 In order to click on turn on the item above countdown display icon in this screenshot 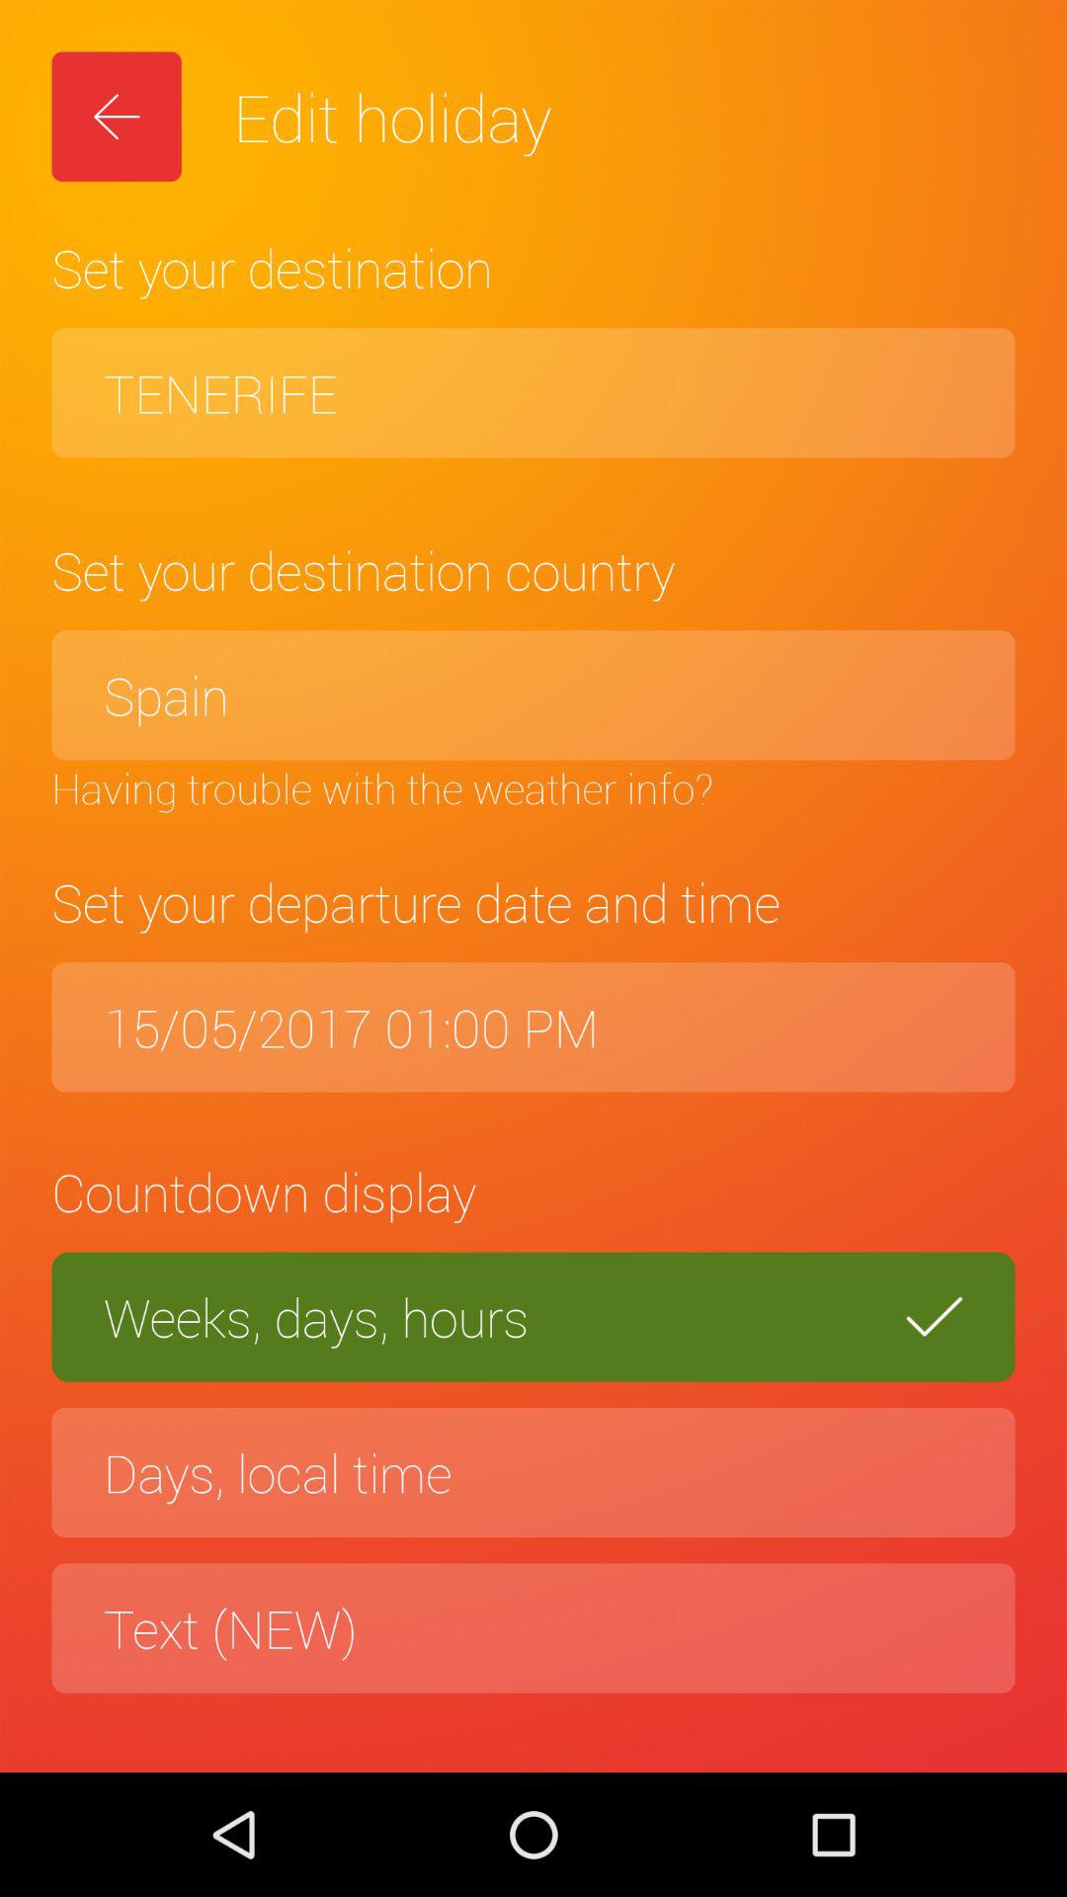, I will do `click(533, 1028)`.